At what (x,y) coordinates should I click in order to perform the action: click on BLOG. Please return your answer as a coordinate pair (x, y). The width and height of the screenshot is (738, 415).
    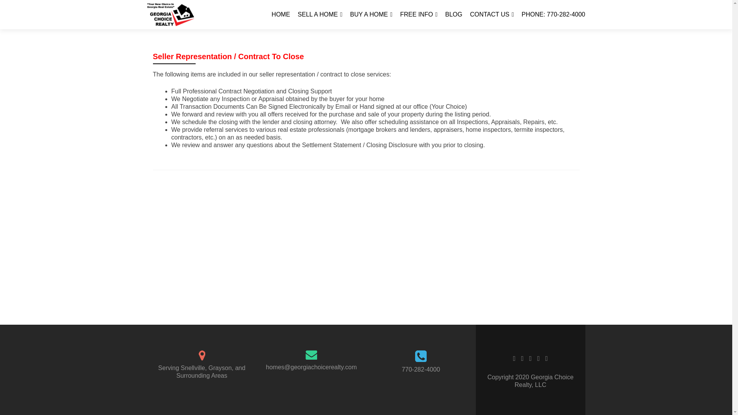
    Looking at the image, I should click on (453, 15).